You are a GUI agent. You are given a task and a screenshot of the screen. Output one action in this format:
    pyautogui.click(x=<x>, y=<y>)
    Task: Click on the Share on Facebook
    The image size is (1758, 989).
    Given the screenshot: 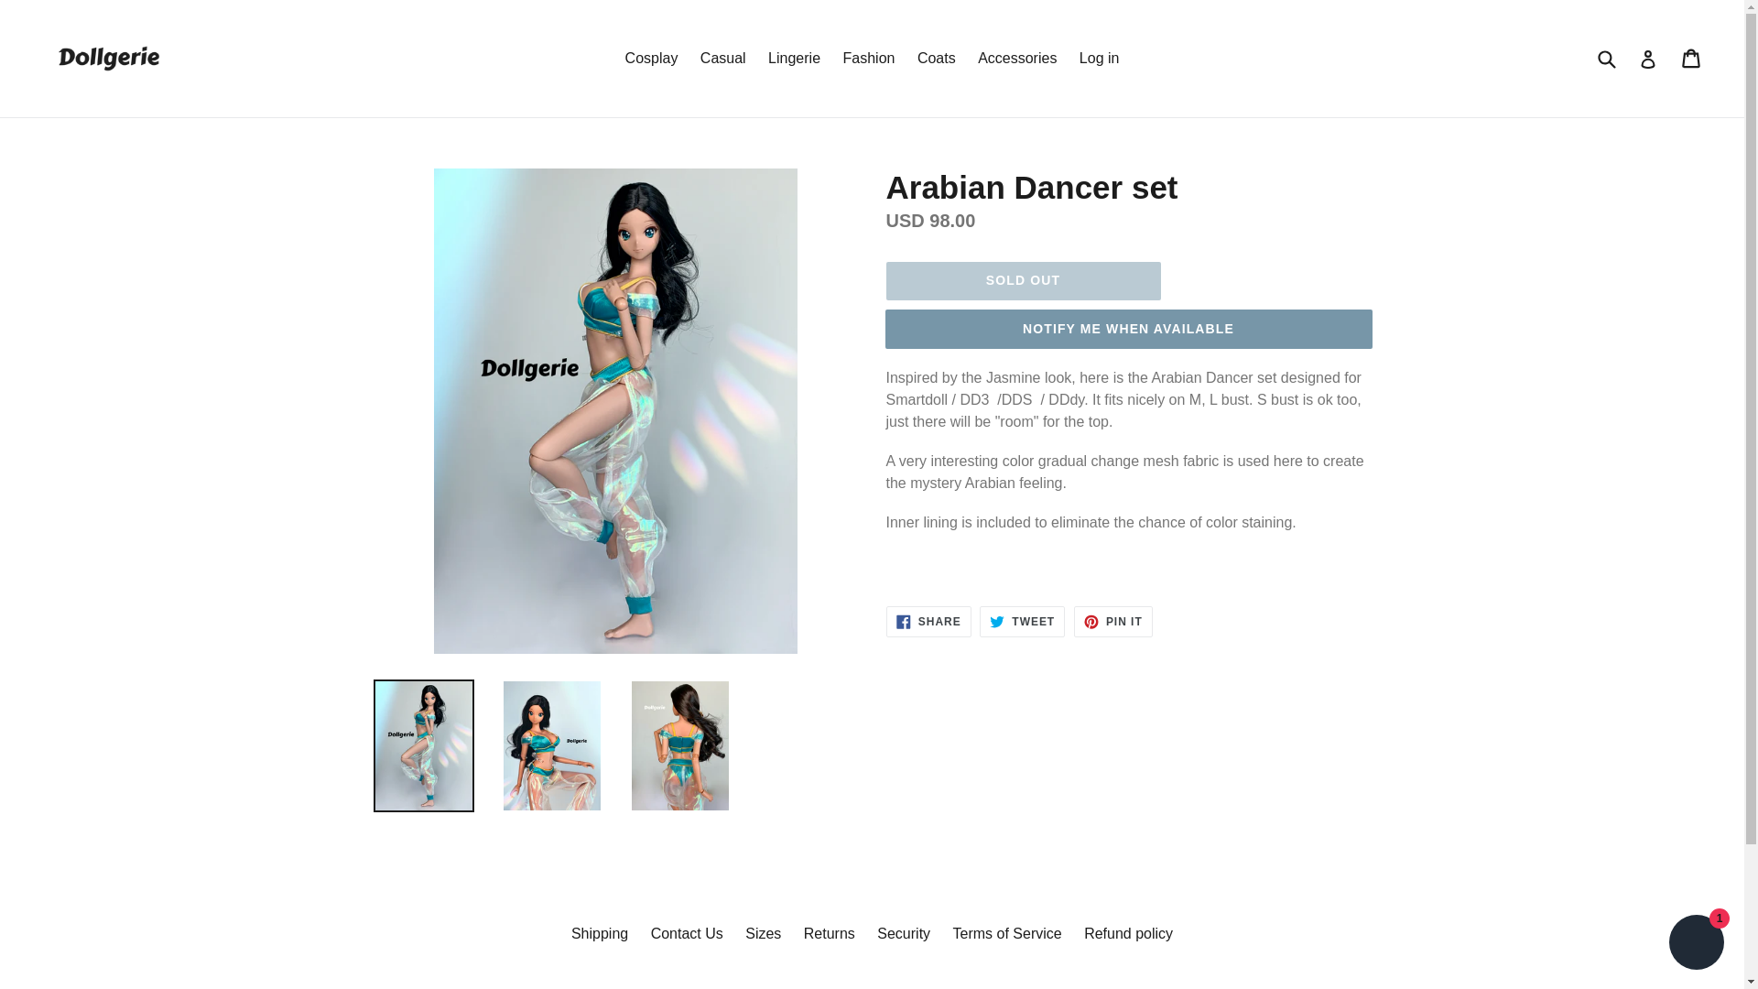 What is the action you would take?
    pyautogui.click(x=903, y=933)
    